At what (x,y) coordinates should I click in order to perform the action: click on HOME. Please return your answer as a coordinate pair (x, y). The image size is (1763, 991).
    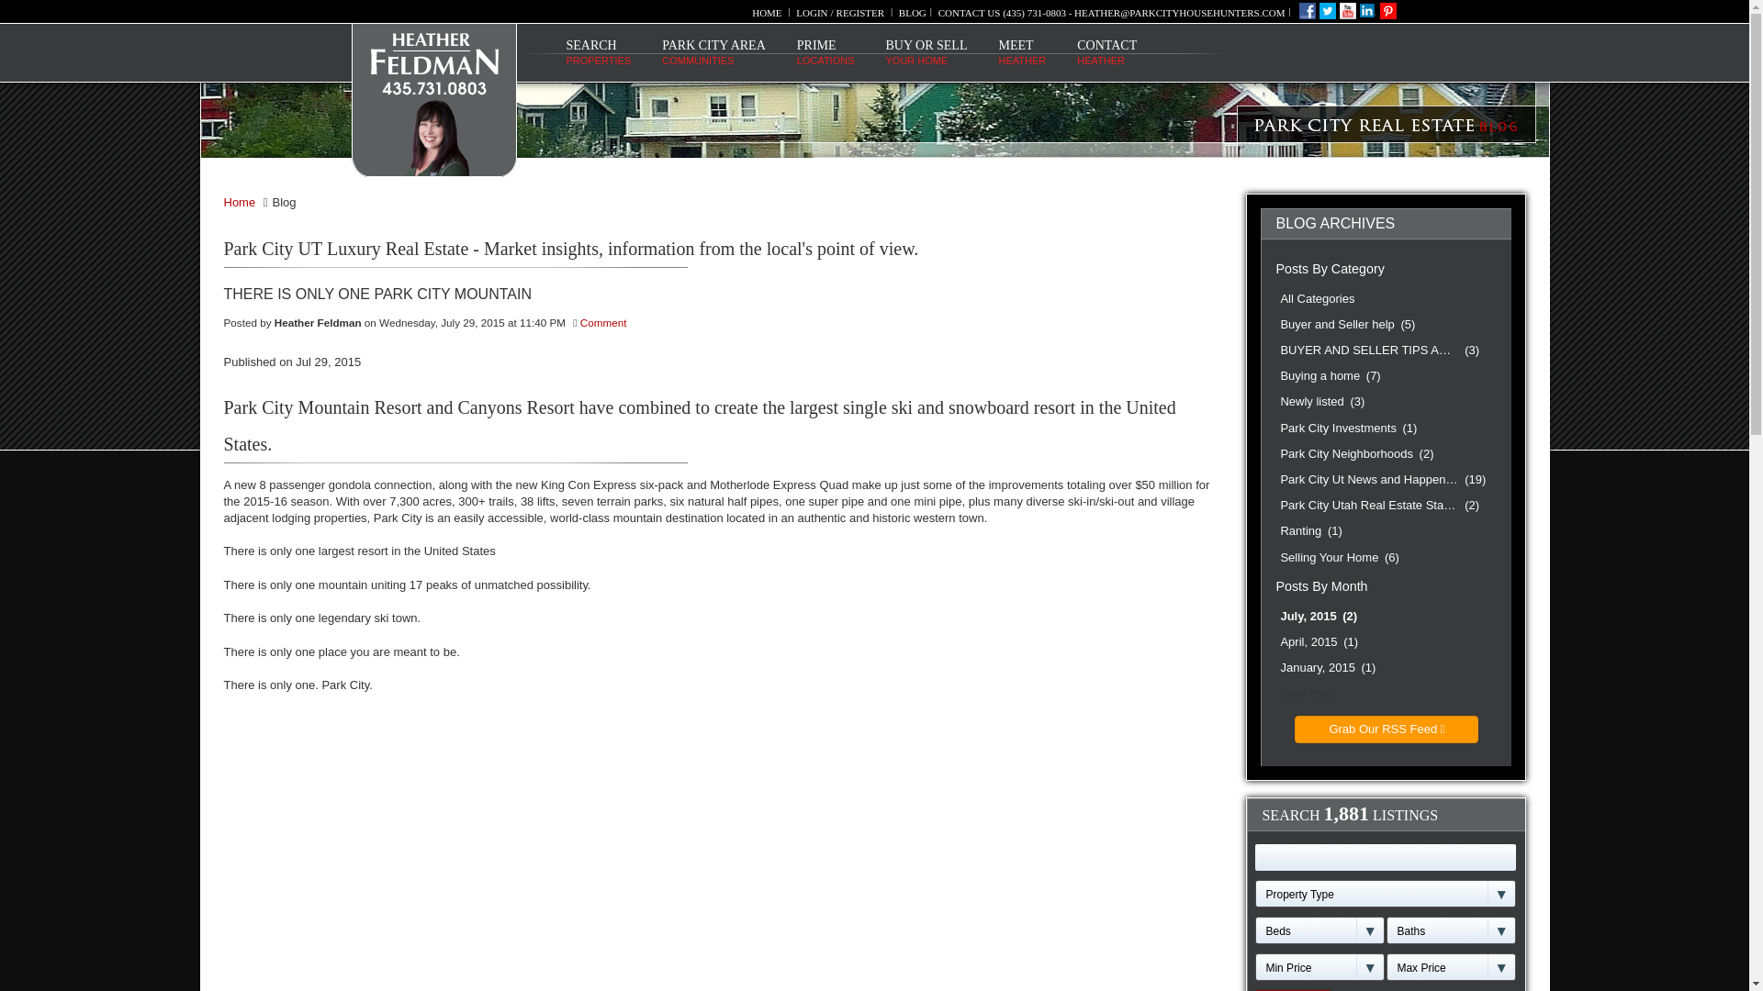
    Looking at the image, I should click on (599, 53).